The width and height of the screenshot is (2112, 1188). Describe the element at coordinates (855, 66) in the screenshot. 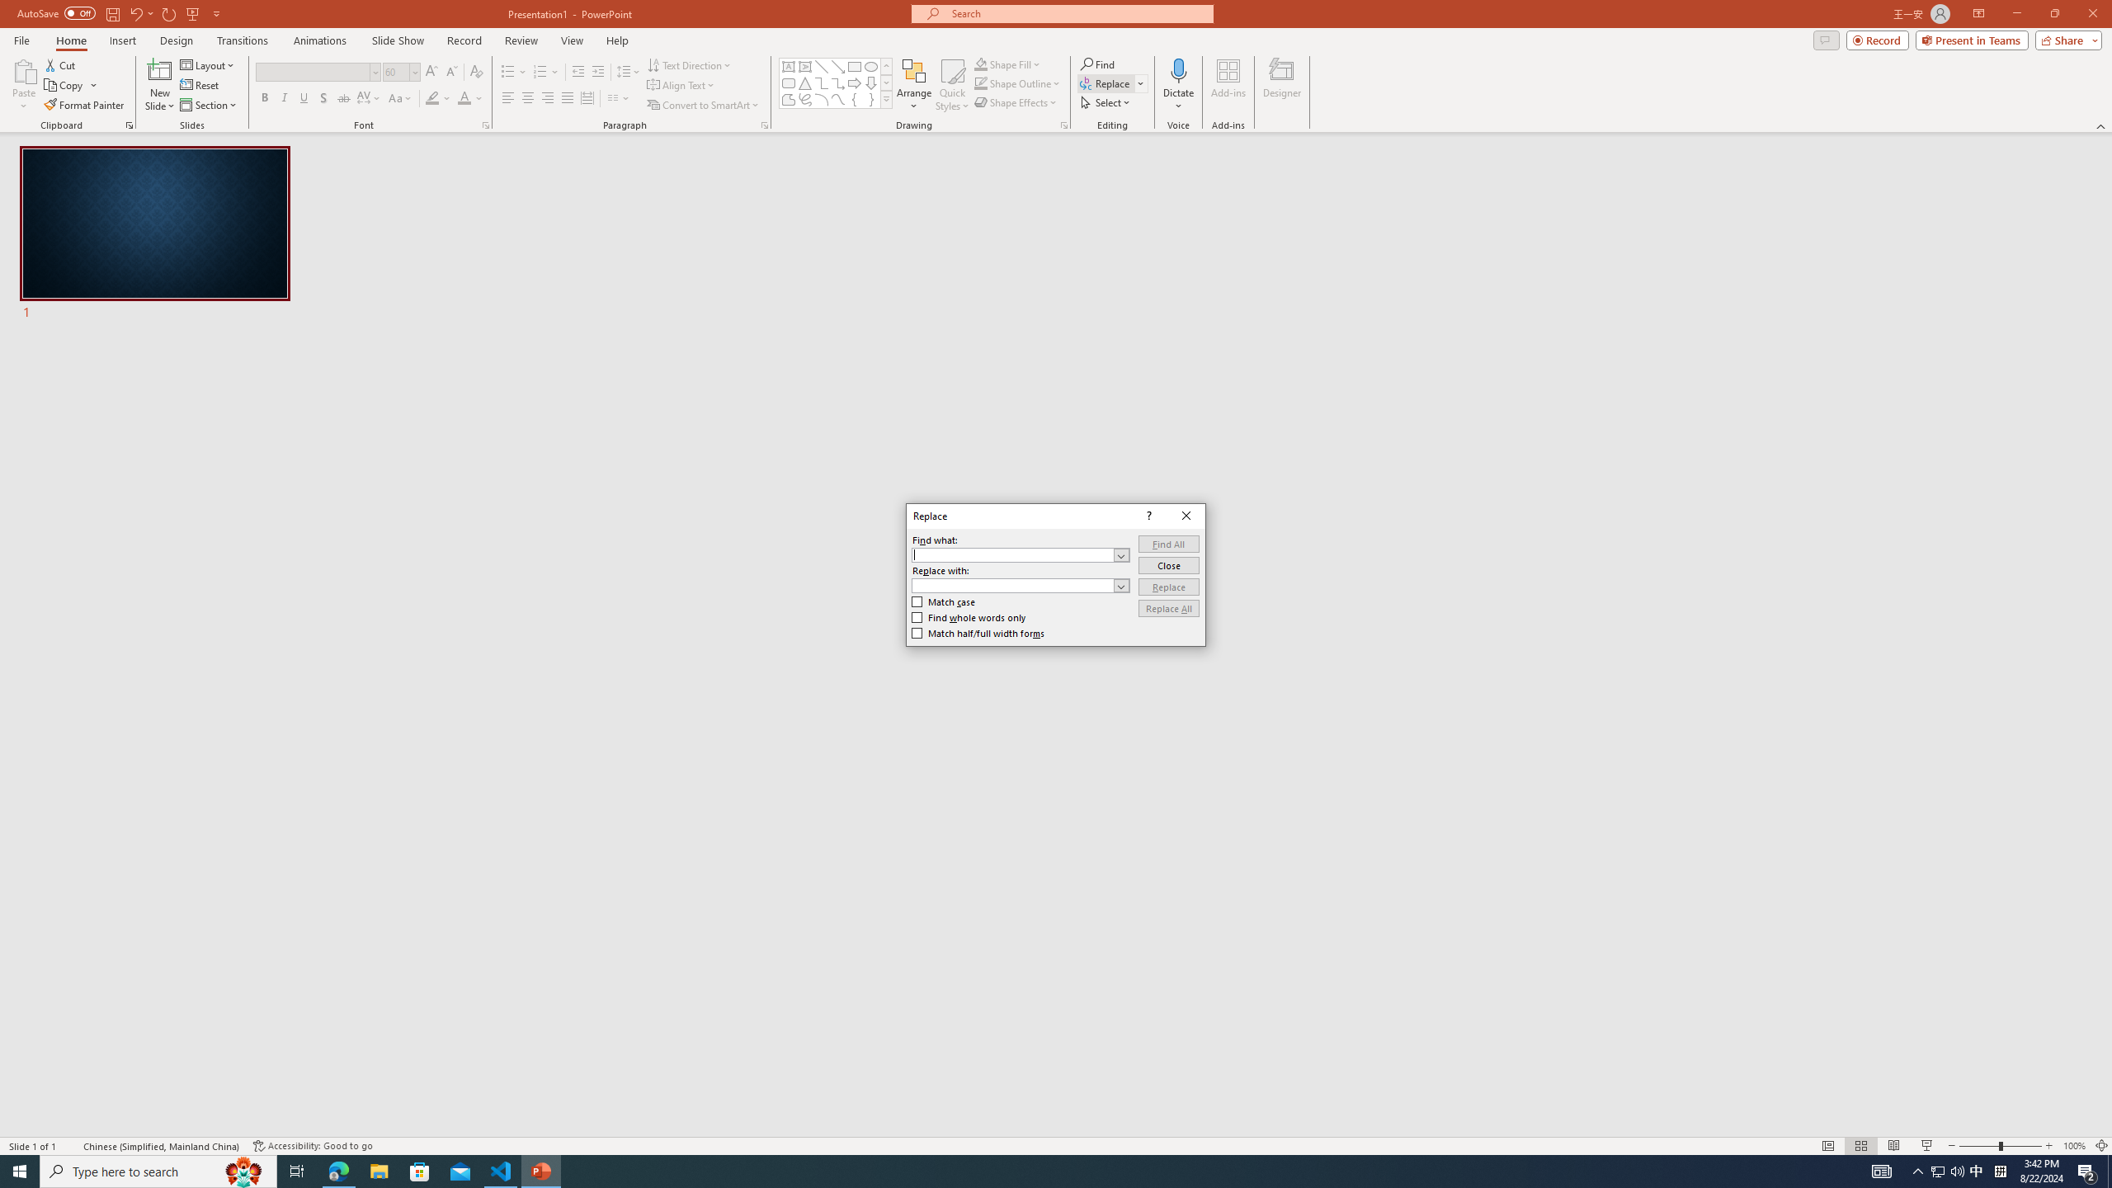

I see `Rectangle` at that location.